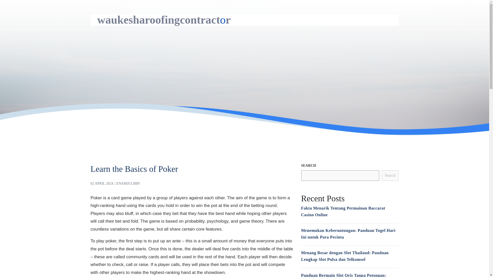 This screenshot has width=493, height=277. Describe the element at coordinates (101, 183) in the screenshot. I see `02 APRIL 2024` at that location.